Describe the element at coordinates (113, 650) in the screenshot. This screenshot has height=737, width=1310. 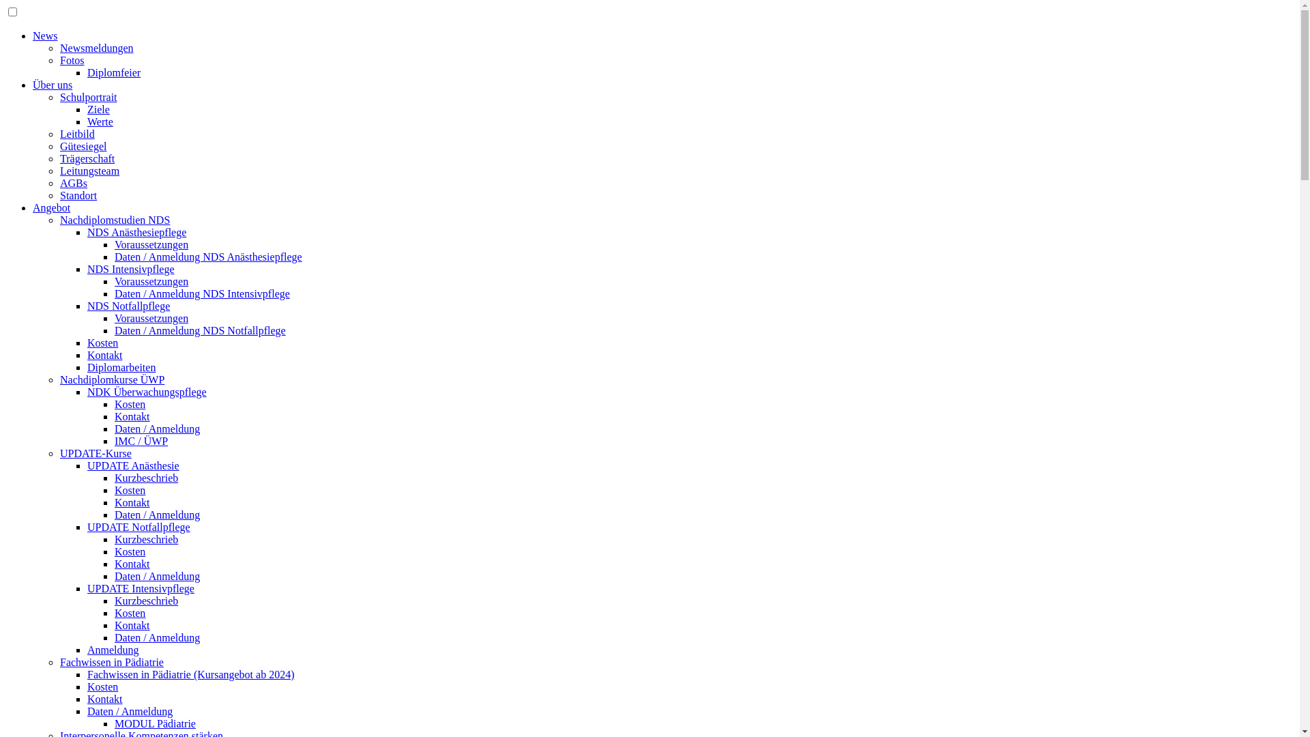
I see `Anmeldung` at that location.